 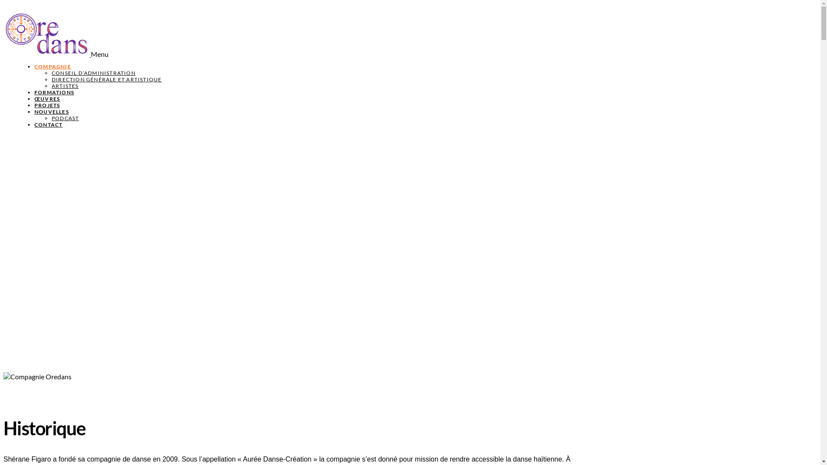 What do you see at coordinates (53, 66) in the screenshot?
I see `COMPAGNIE` at bounding box center [53, 66].